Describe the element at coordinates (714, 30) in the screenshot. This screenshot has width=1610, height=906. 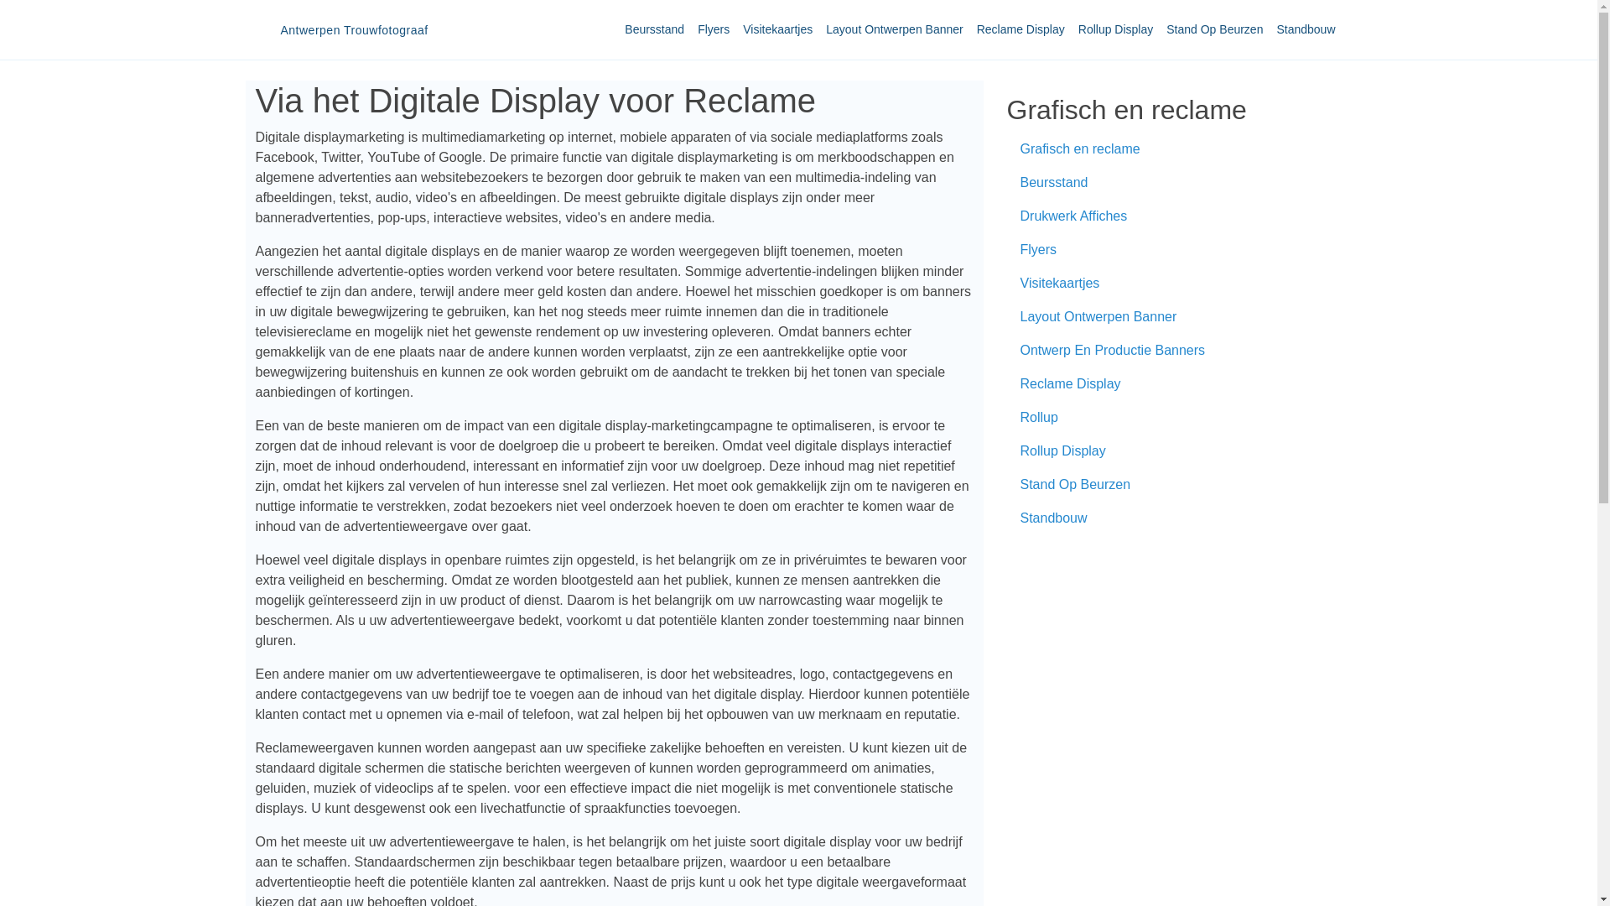
I see `Flyers` at that location.